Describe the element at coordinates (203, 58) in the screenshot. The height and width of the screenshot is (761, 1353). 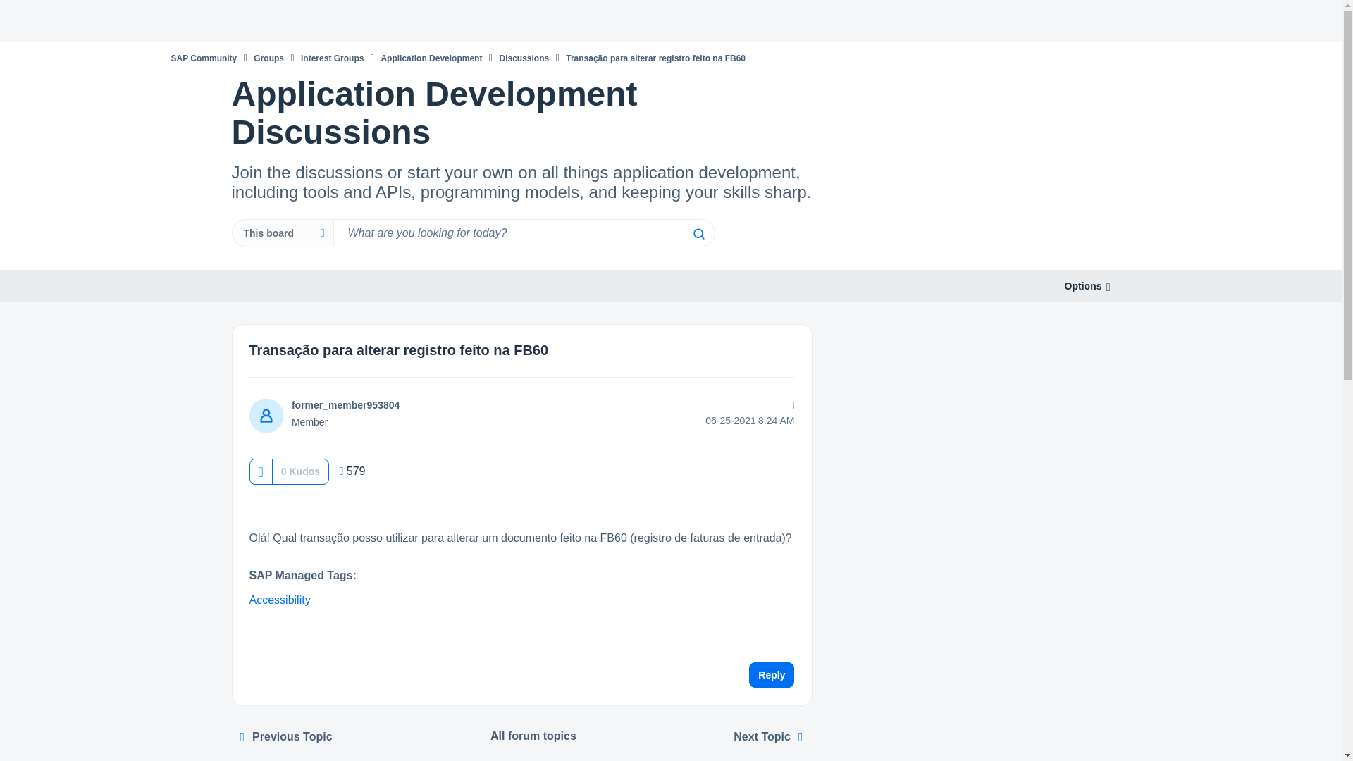
I see `SAP Community` at that location.